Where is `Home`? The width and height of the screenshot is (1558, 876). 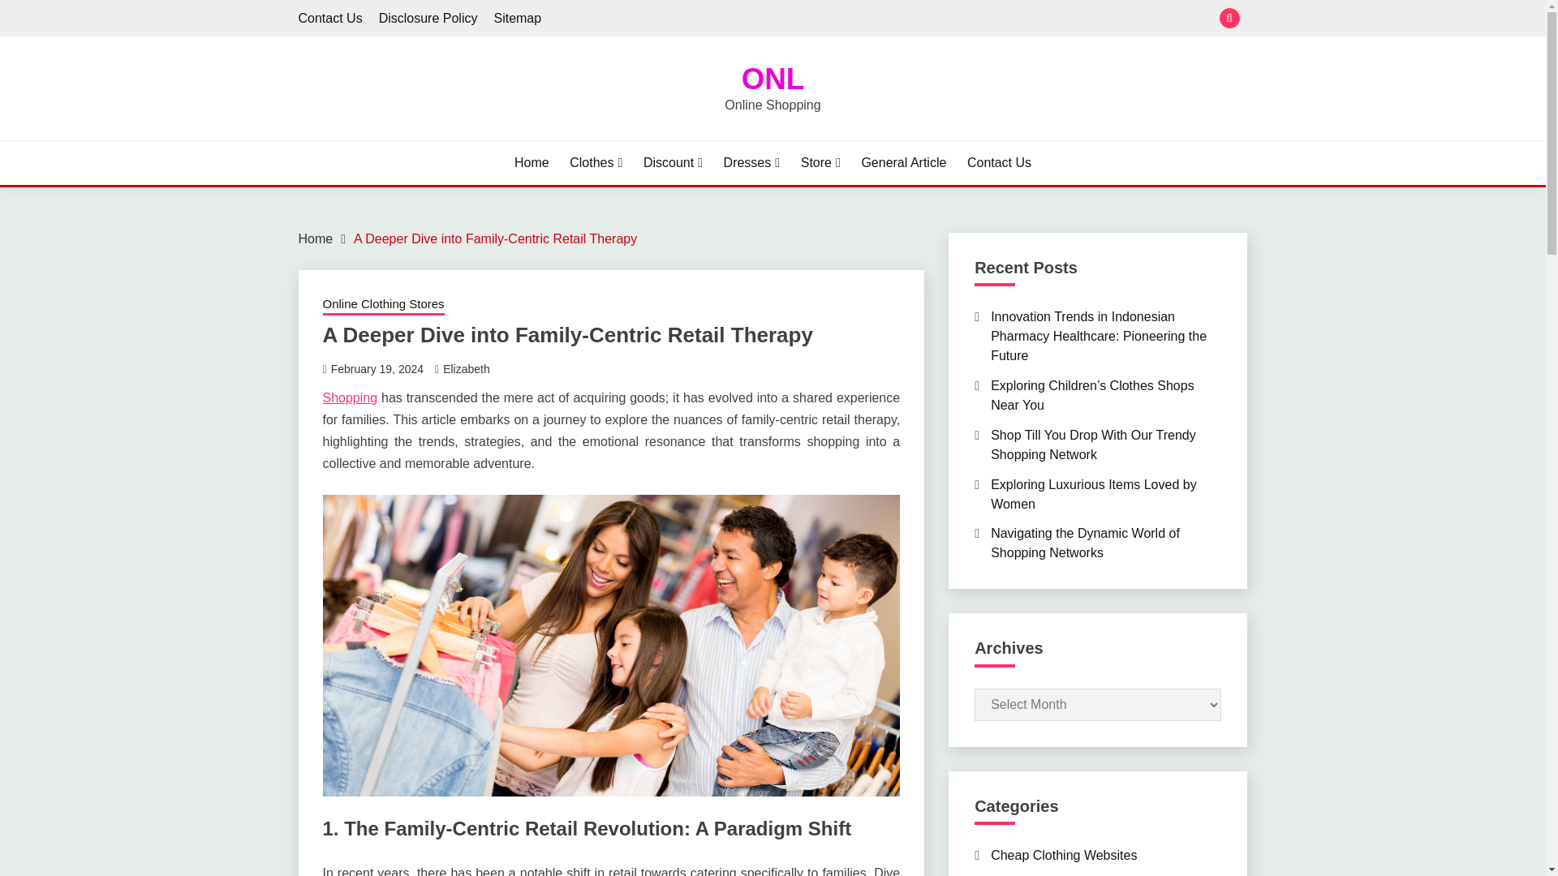 Home is located at coordinates (532, 162).